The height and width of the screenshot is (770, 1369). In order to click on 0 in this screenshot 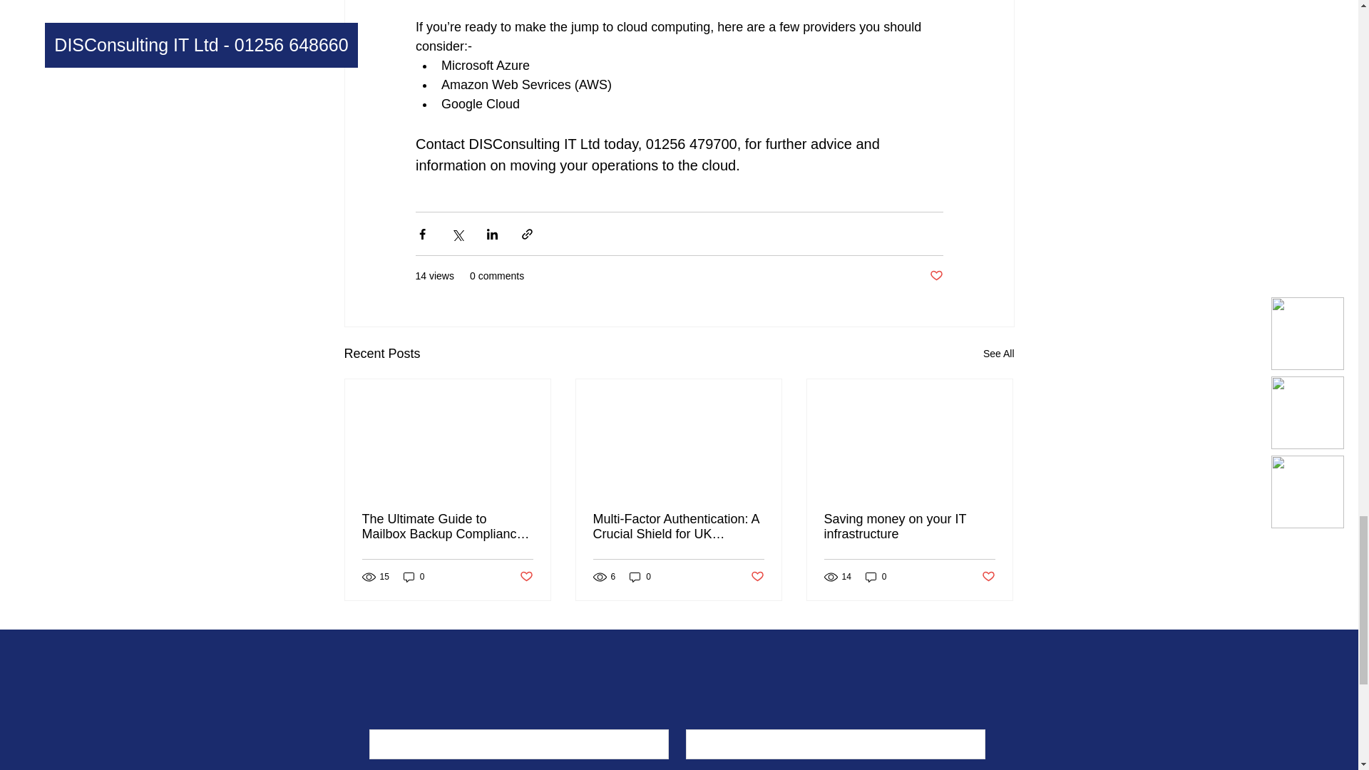, I will do `click(640, 577)`.